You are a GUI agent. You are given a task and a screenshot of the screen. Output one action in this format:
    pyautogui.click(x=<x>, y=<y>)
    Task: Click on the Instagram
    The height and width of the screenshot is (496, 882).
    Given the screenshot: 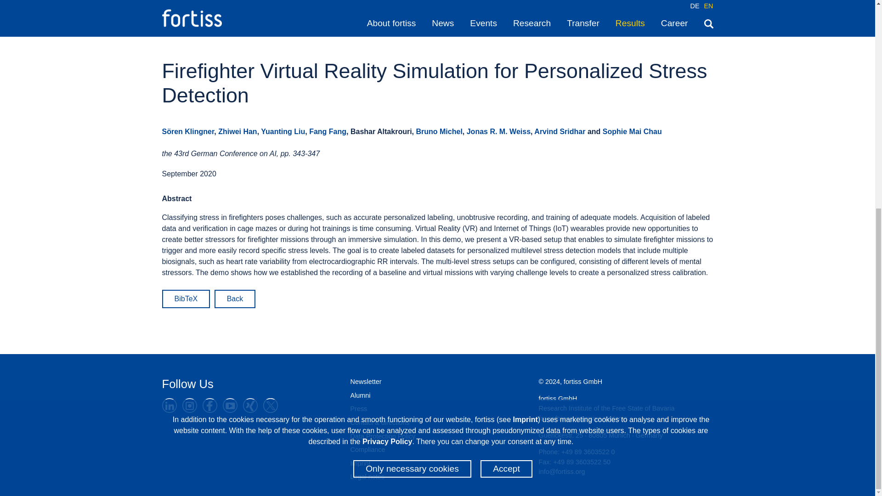 What is the action you would take?
    pyautogui.click(x=189, y=405)
    